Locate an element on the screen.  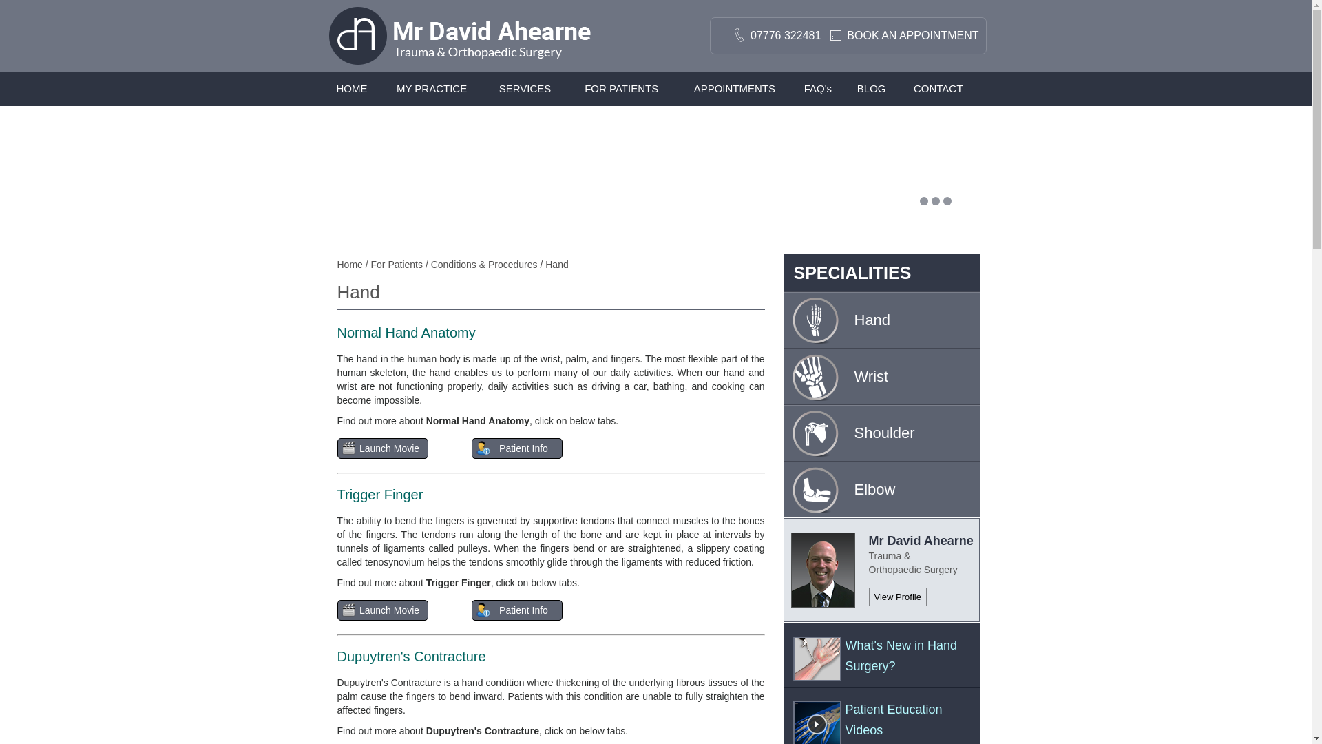
CONTACT is located at coordinates (938, 88).